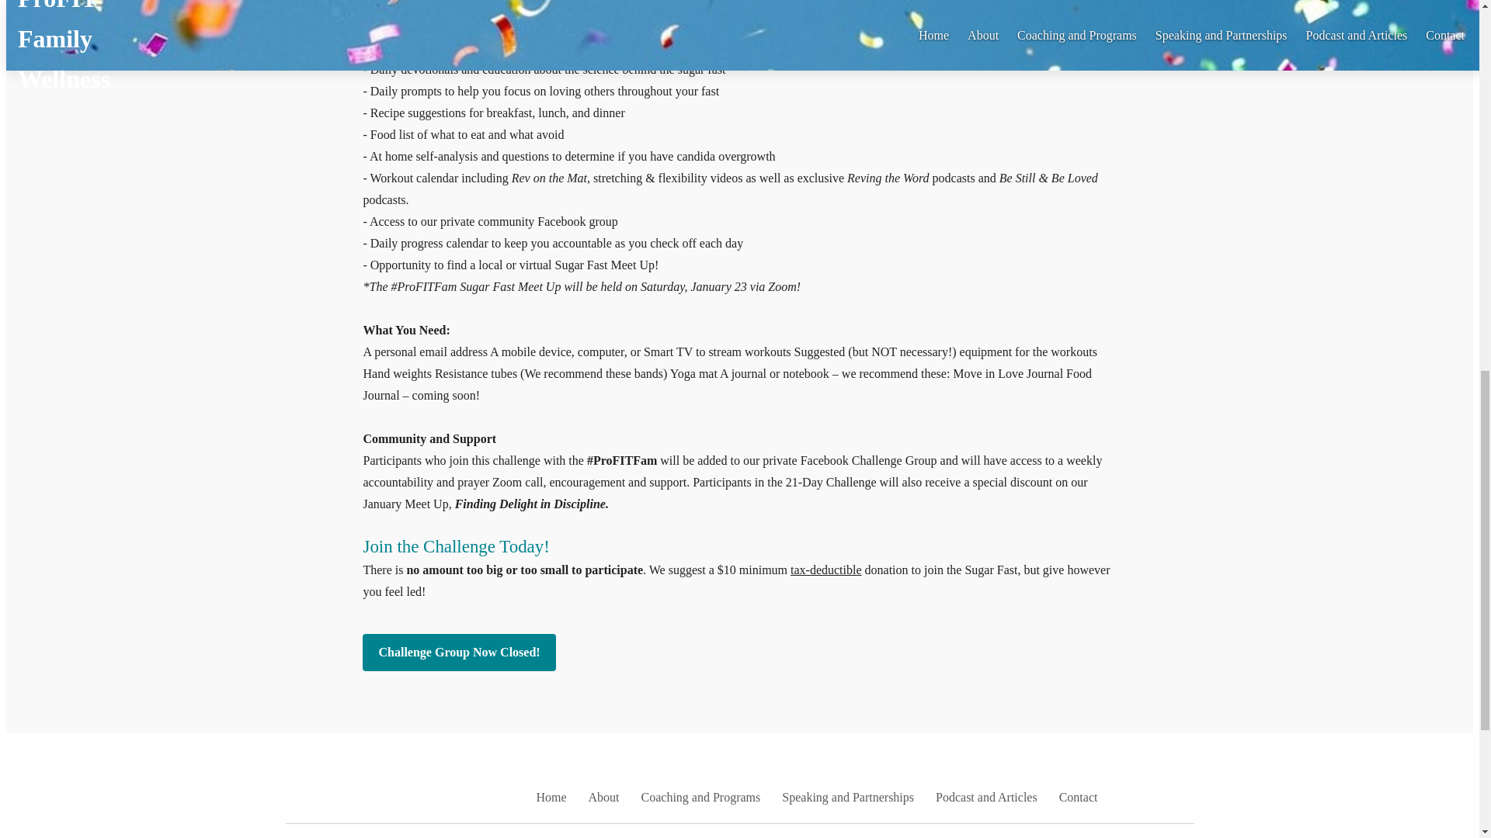  I want to click on Speaking and Partnerships, so click(847, 797).